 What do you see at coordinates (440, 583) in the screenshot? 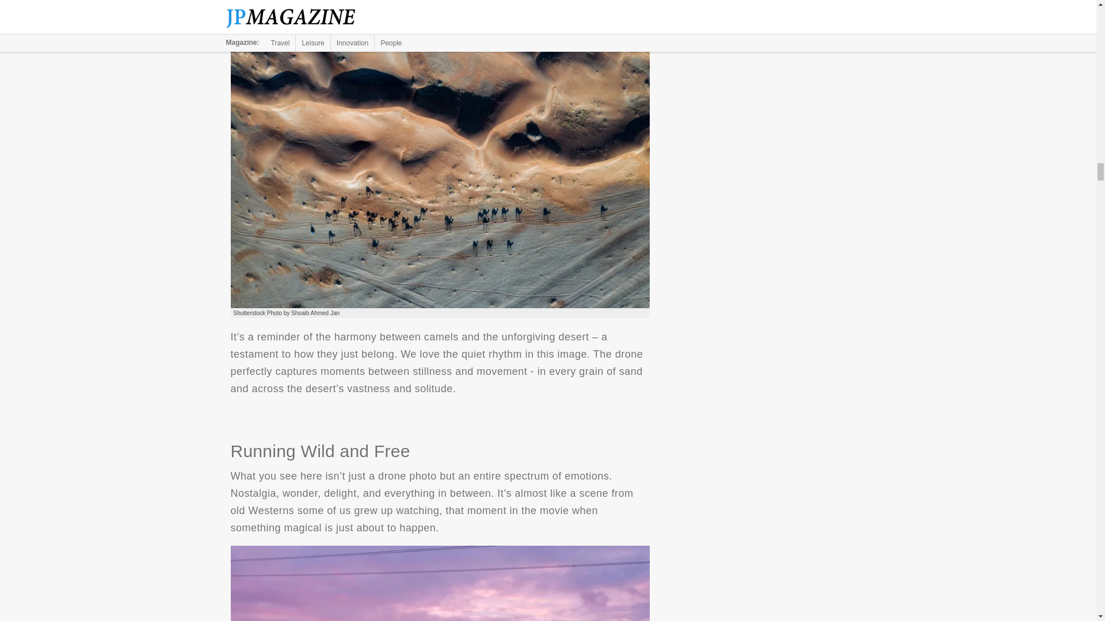
I see `Running Wild and Free` at bounding box center [440, 583].